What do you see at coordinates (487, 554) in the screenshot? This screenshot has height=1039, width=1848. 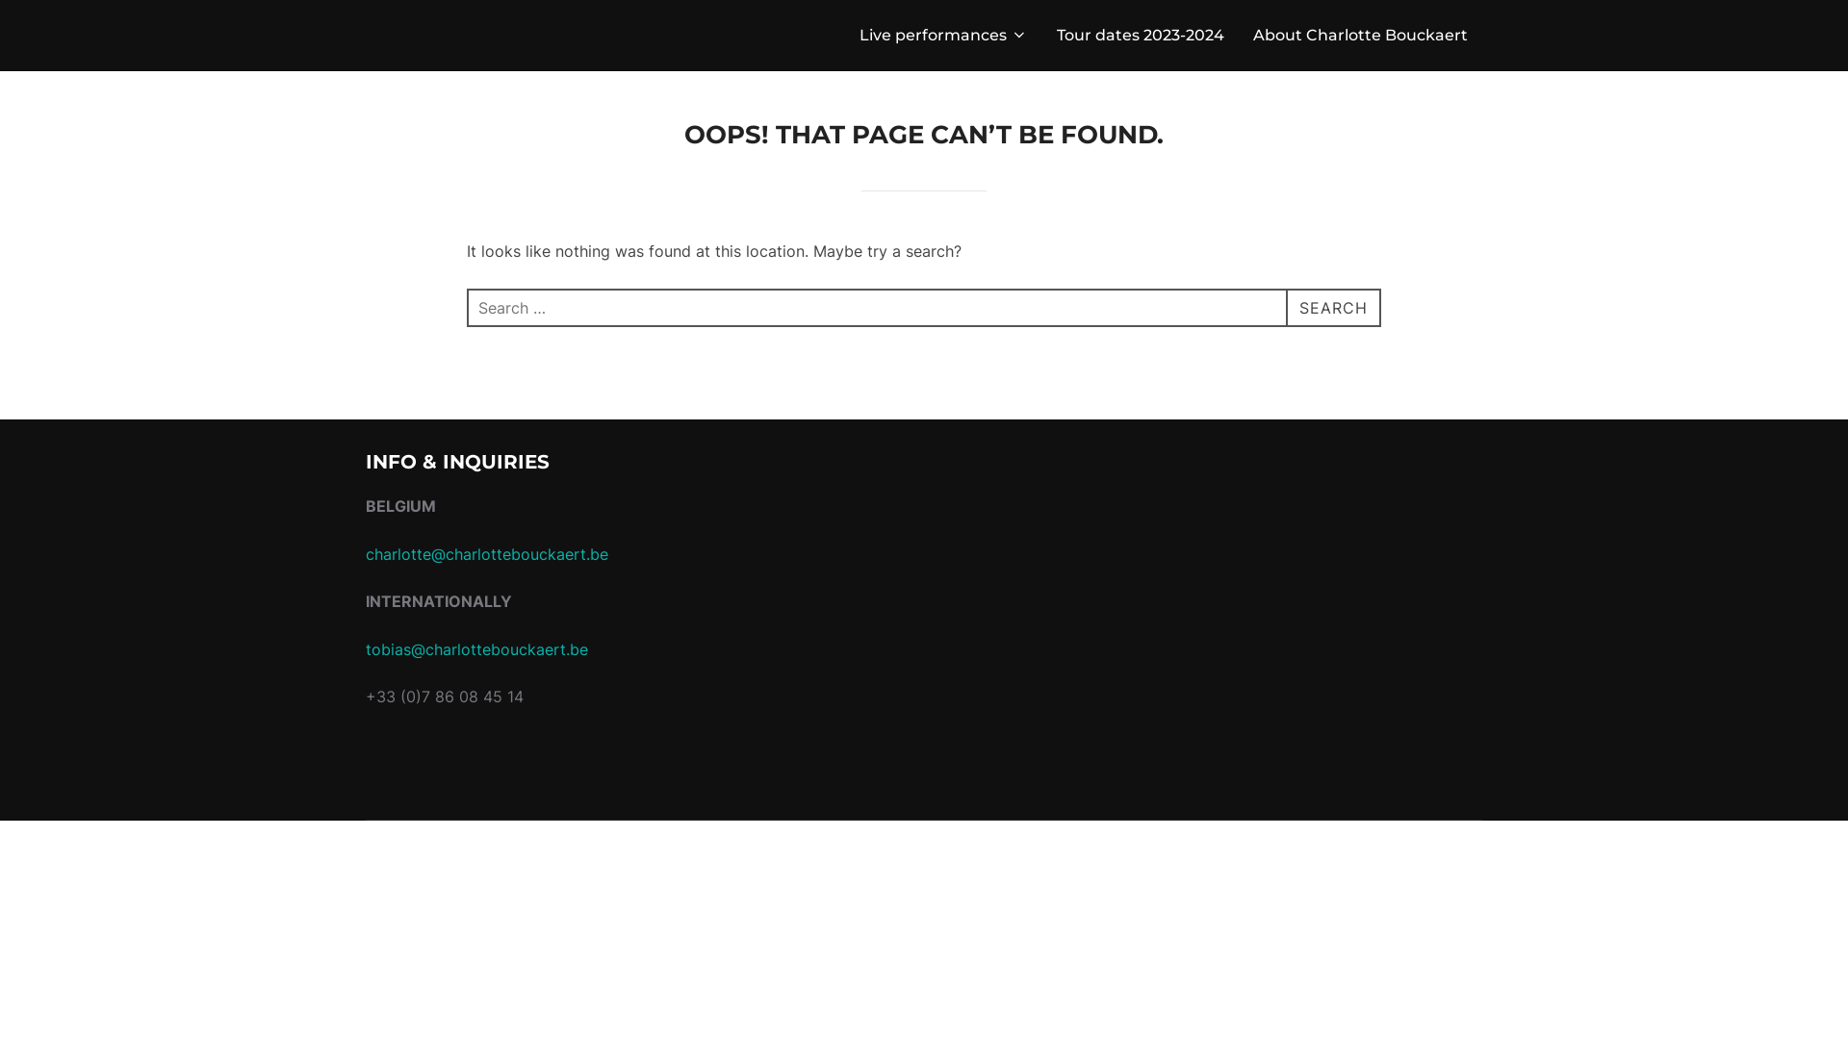 I see `charlotte@charlottebouckaert.be` at bounding box center [487, 554].